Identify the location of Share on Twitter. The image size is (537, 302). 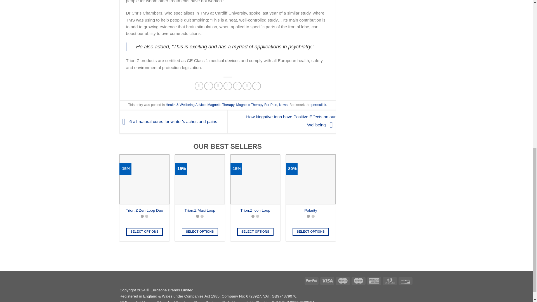
(208, 86).